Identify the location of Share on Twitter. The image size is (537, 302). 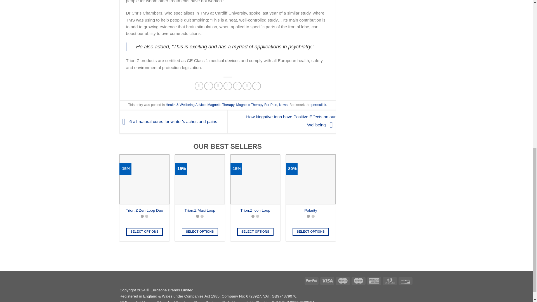
(208, 86).